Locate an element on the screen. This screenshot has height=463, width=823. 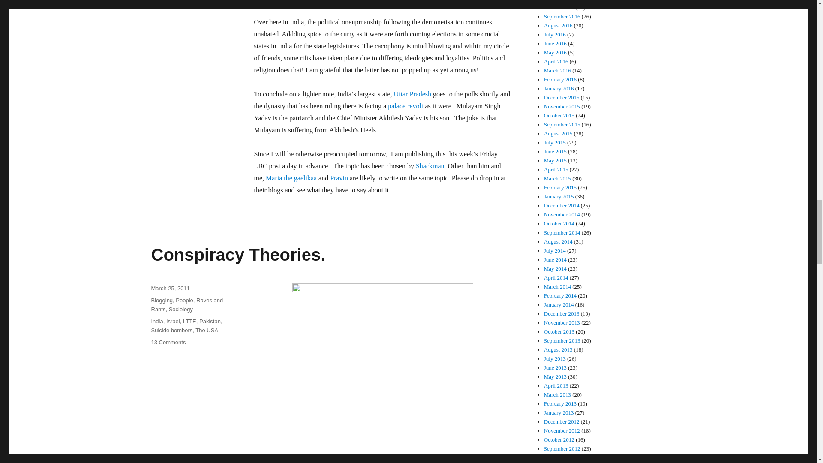
palace revolt is located at coordinates (405, 105).